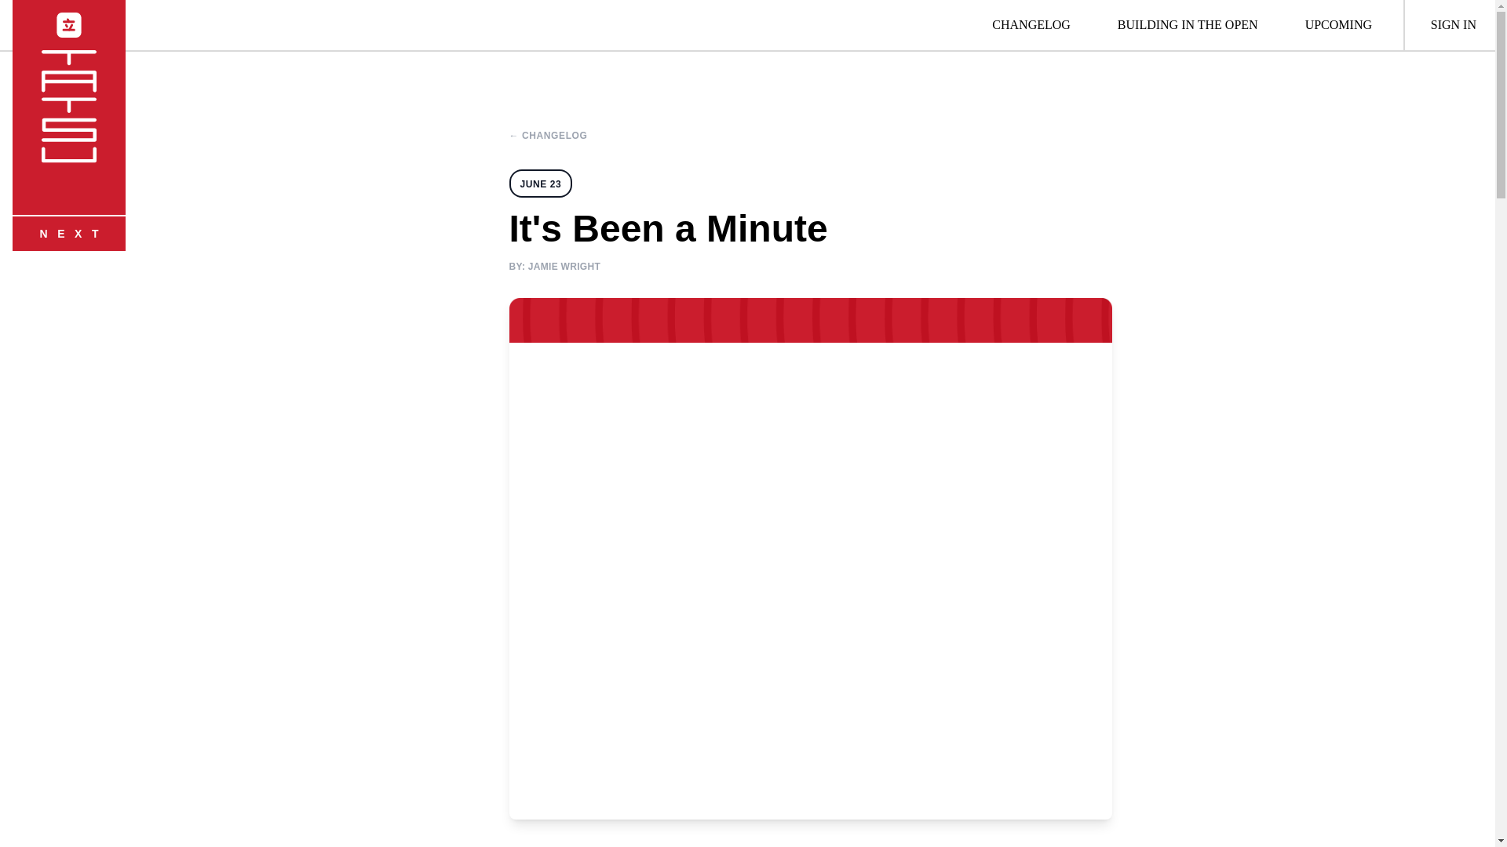  What do you see at coordinates (1031, 25) in the screenshot?
I see `CHANGELOG` at bounding box center [1031, 25].